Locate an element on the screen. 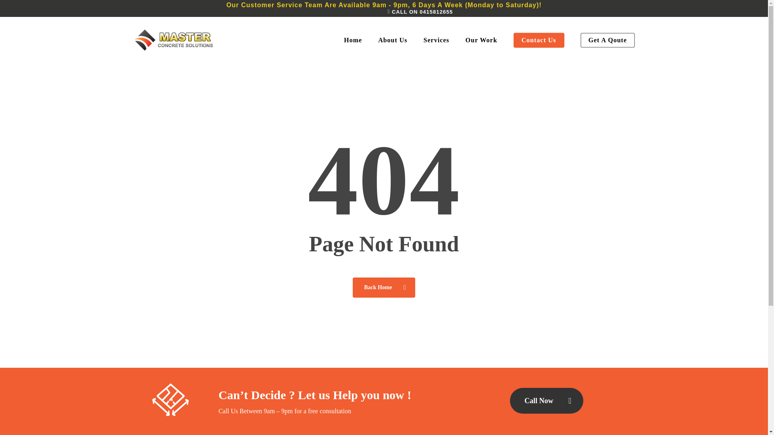  Back Home is located at coordinates (384, 287).